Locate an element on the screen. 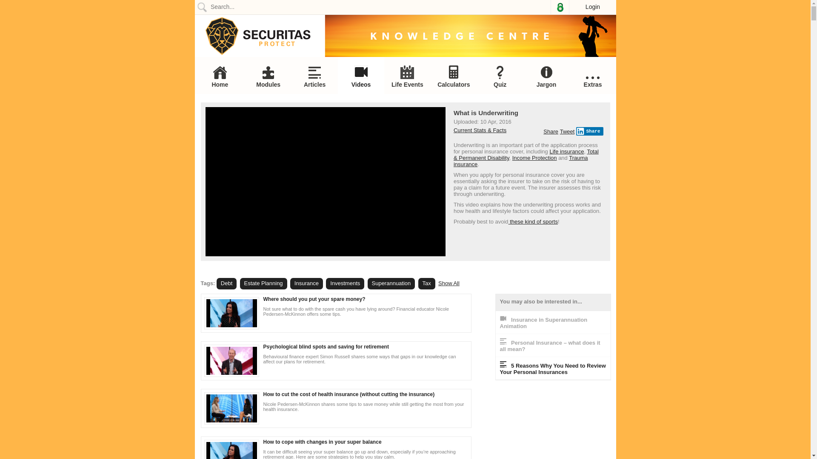  How to cope with changes in your super balance is located at coordinates (322, 442).